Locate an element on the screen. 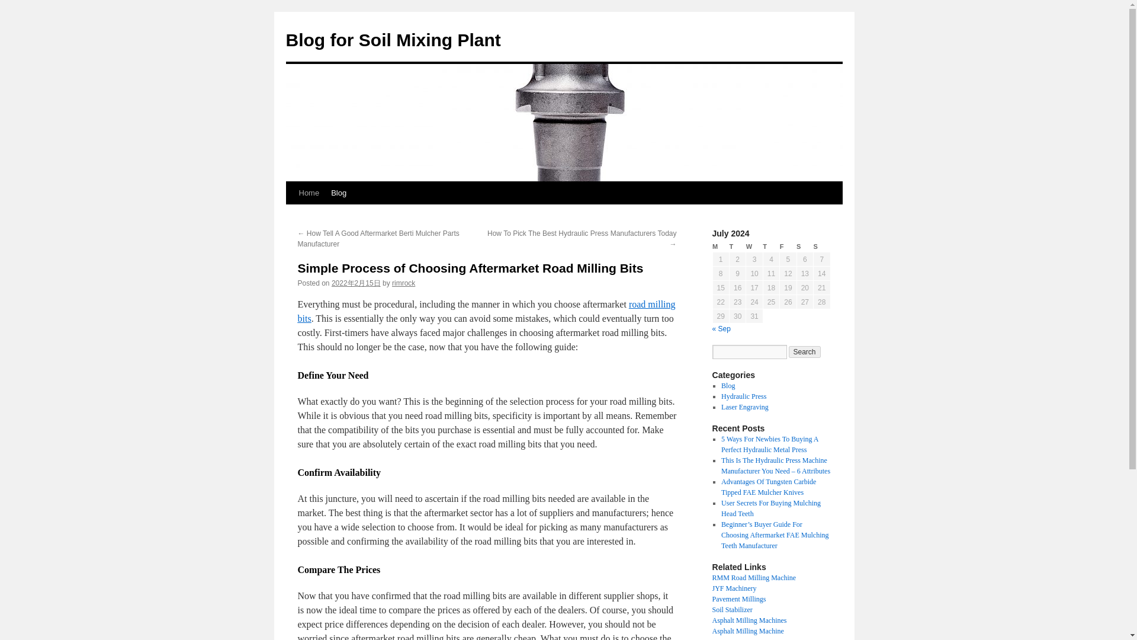  Search is located at coordinates (805, 352).